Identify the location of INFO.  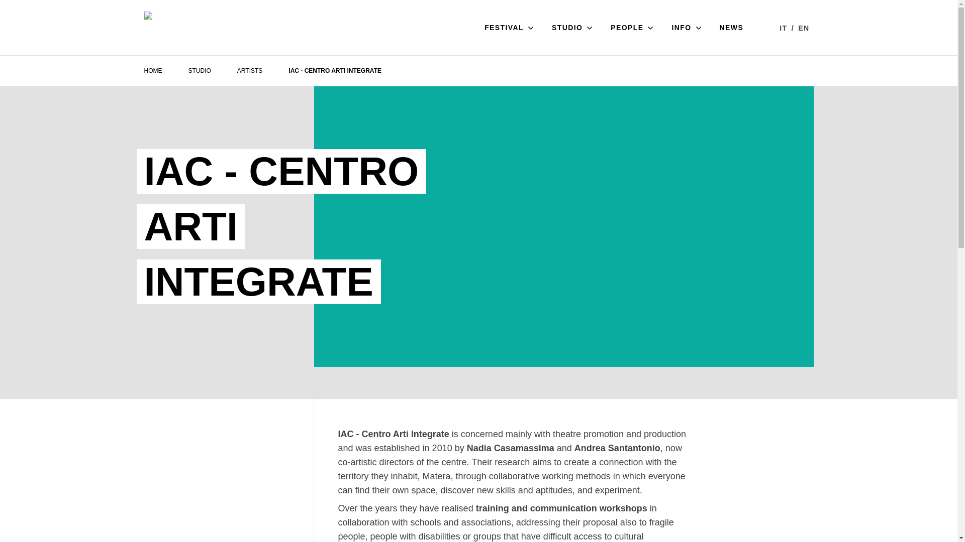
(688, 27).